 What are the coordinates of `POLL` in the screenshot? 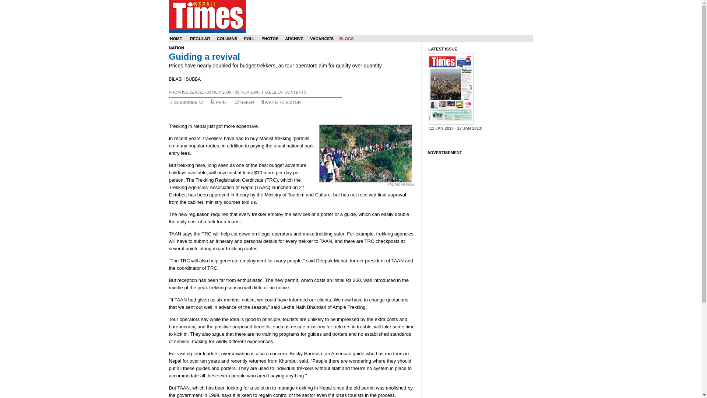 It's located at (249, 39).